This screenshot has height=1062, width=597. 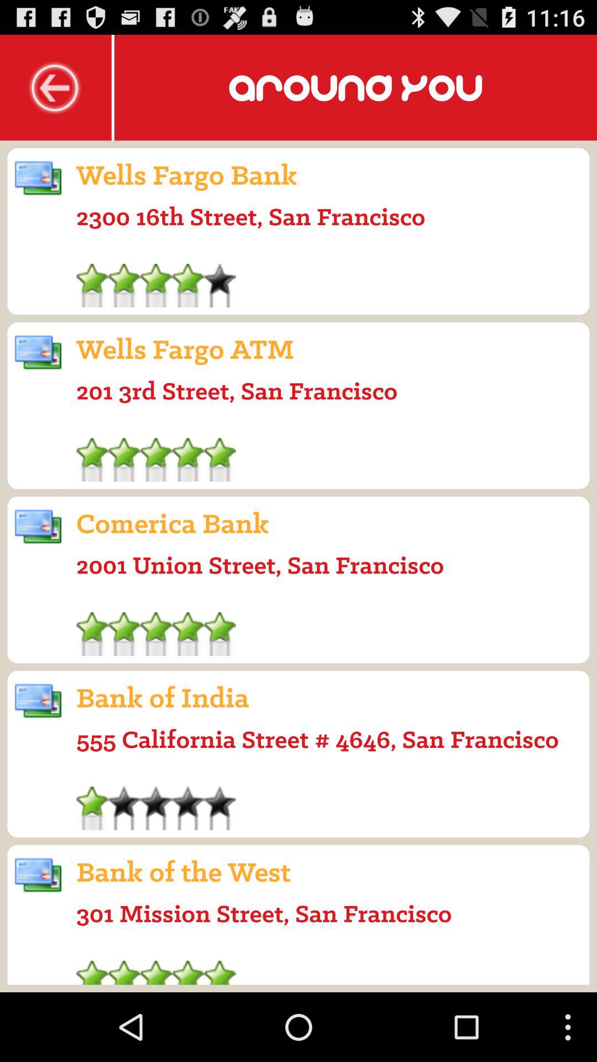 What do you see at coordinates (264, 913) in the screenshot?
I see `turn on 301 mission street icon` at bounding box center [264, 913].